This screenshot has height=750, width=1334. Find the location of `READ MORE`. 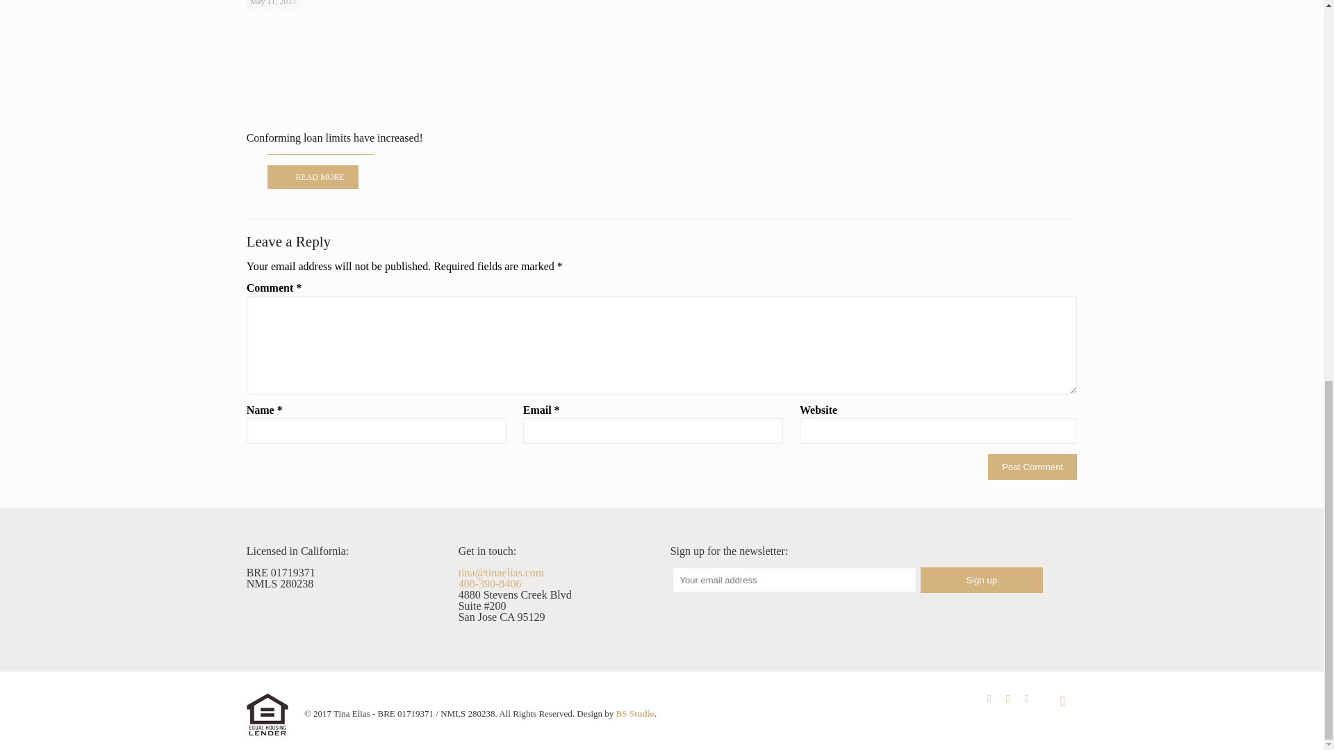

READ MORE is located at coordinates (313, 176).